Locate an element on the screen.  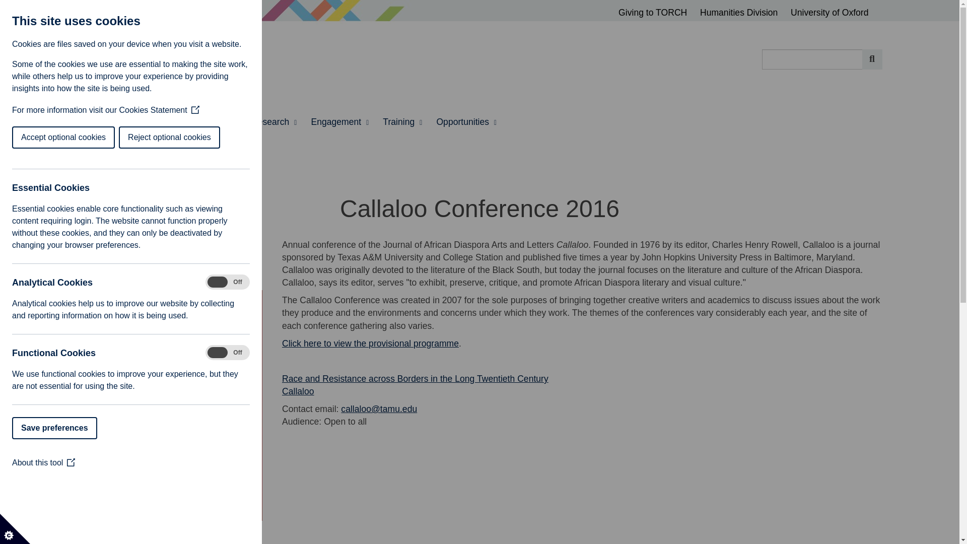
Enter the terms you wish to search for is located at coordinates (812, 59).